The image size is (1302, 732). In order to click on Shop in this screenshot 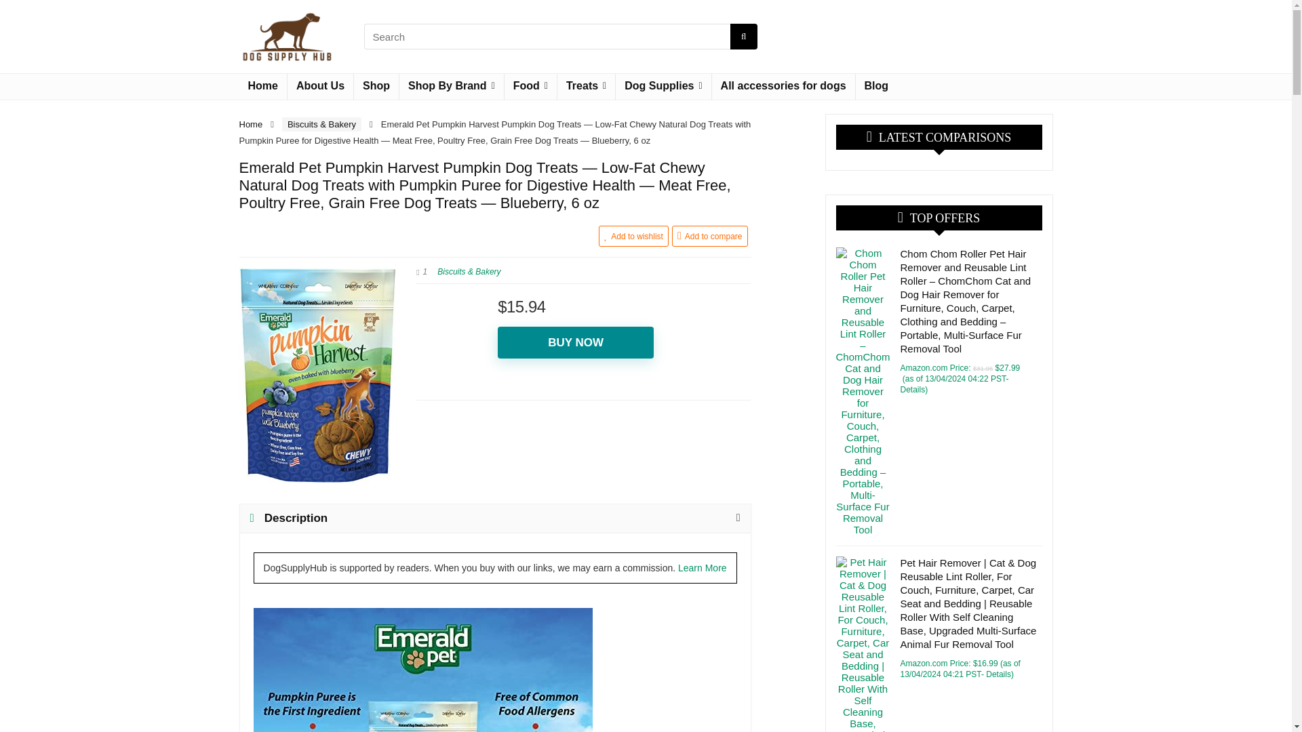, I will do `click(376, 87)`.